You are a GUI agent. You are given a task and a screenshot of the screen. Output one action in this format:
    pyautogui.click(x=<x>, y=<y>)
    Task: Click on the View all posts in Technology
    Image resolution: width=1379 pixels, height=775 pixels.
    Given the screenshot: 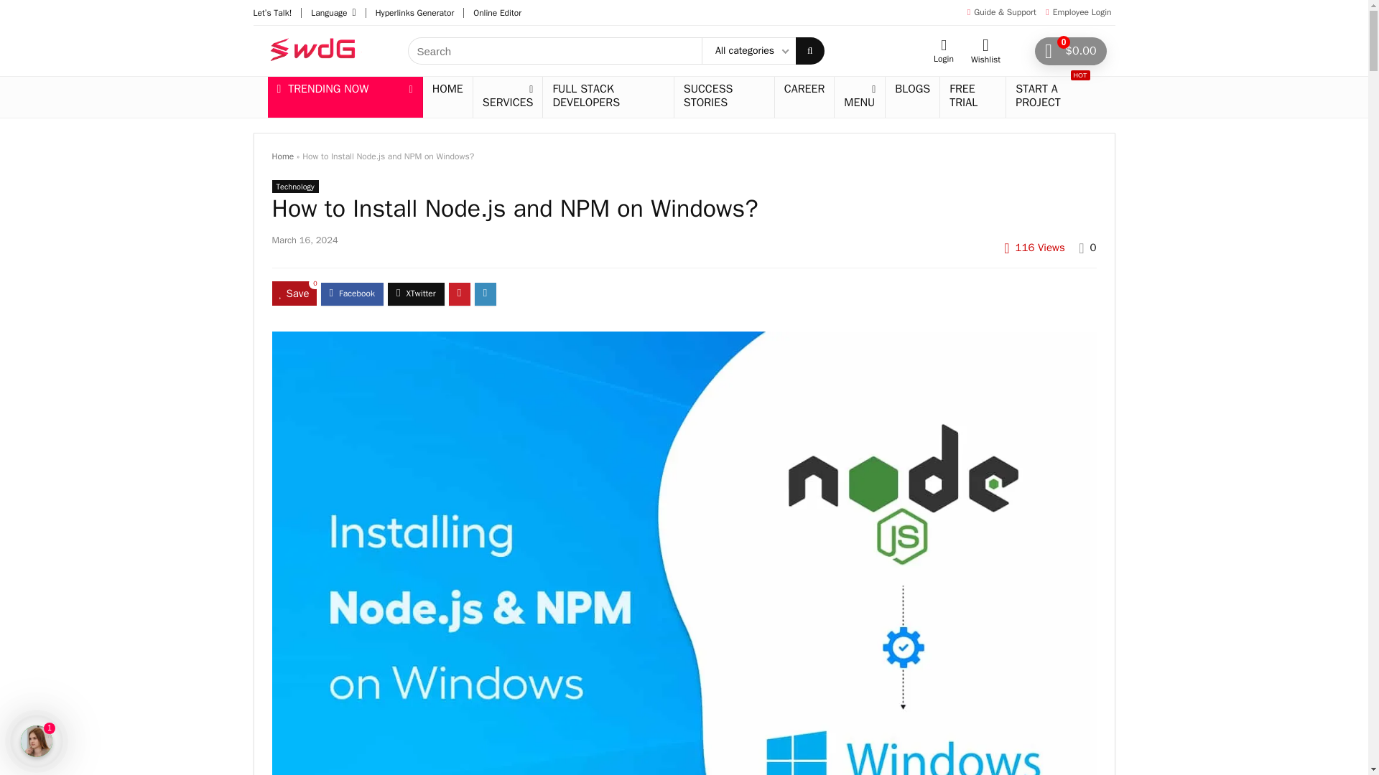 What is the action you would take?
    pyautogui.click(x=294, y=186)
    